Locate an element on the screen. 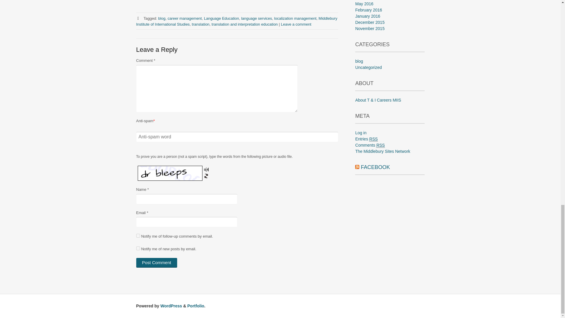  career management is located at coordinates (184, 18).